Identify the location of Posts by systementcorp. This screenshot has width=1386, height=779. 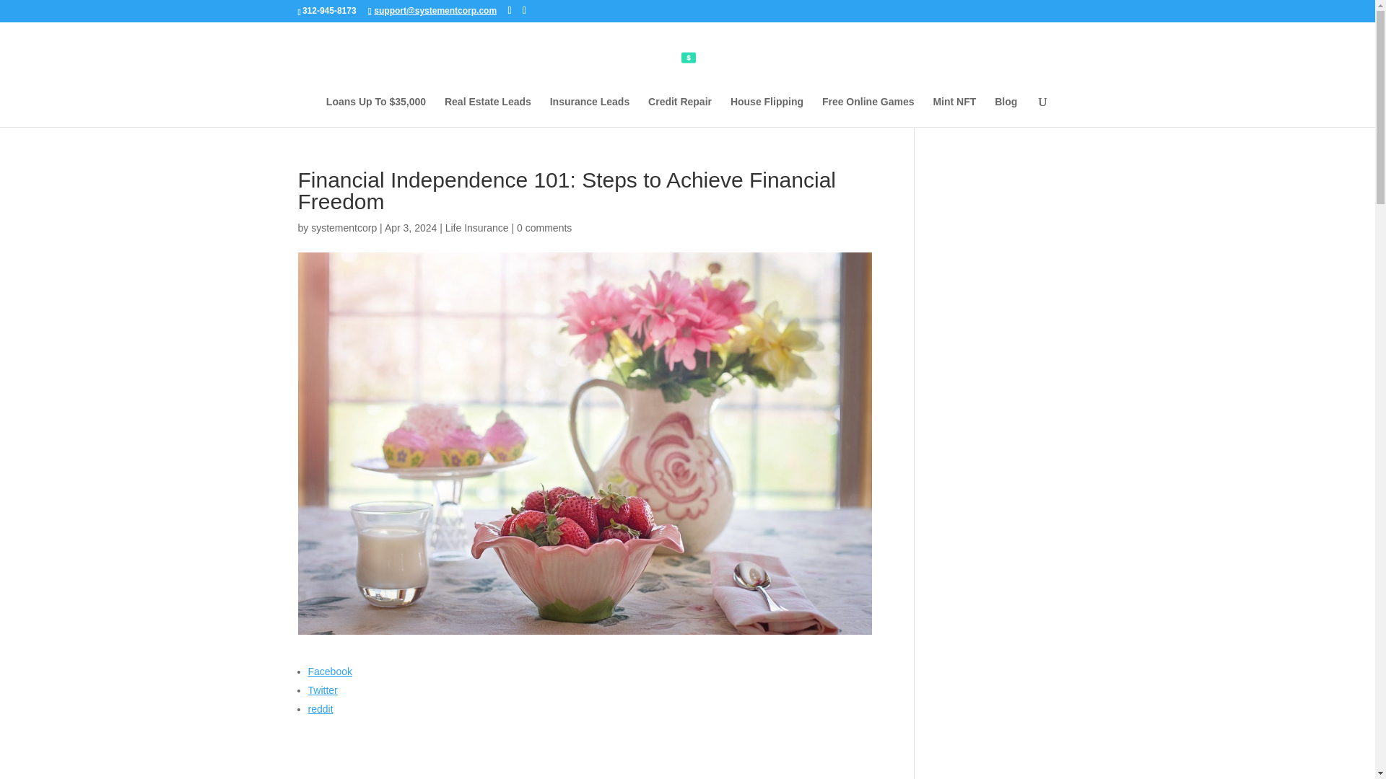
(344, 228).